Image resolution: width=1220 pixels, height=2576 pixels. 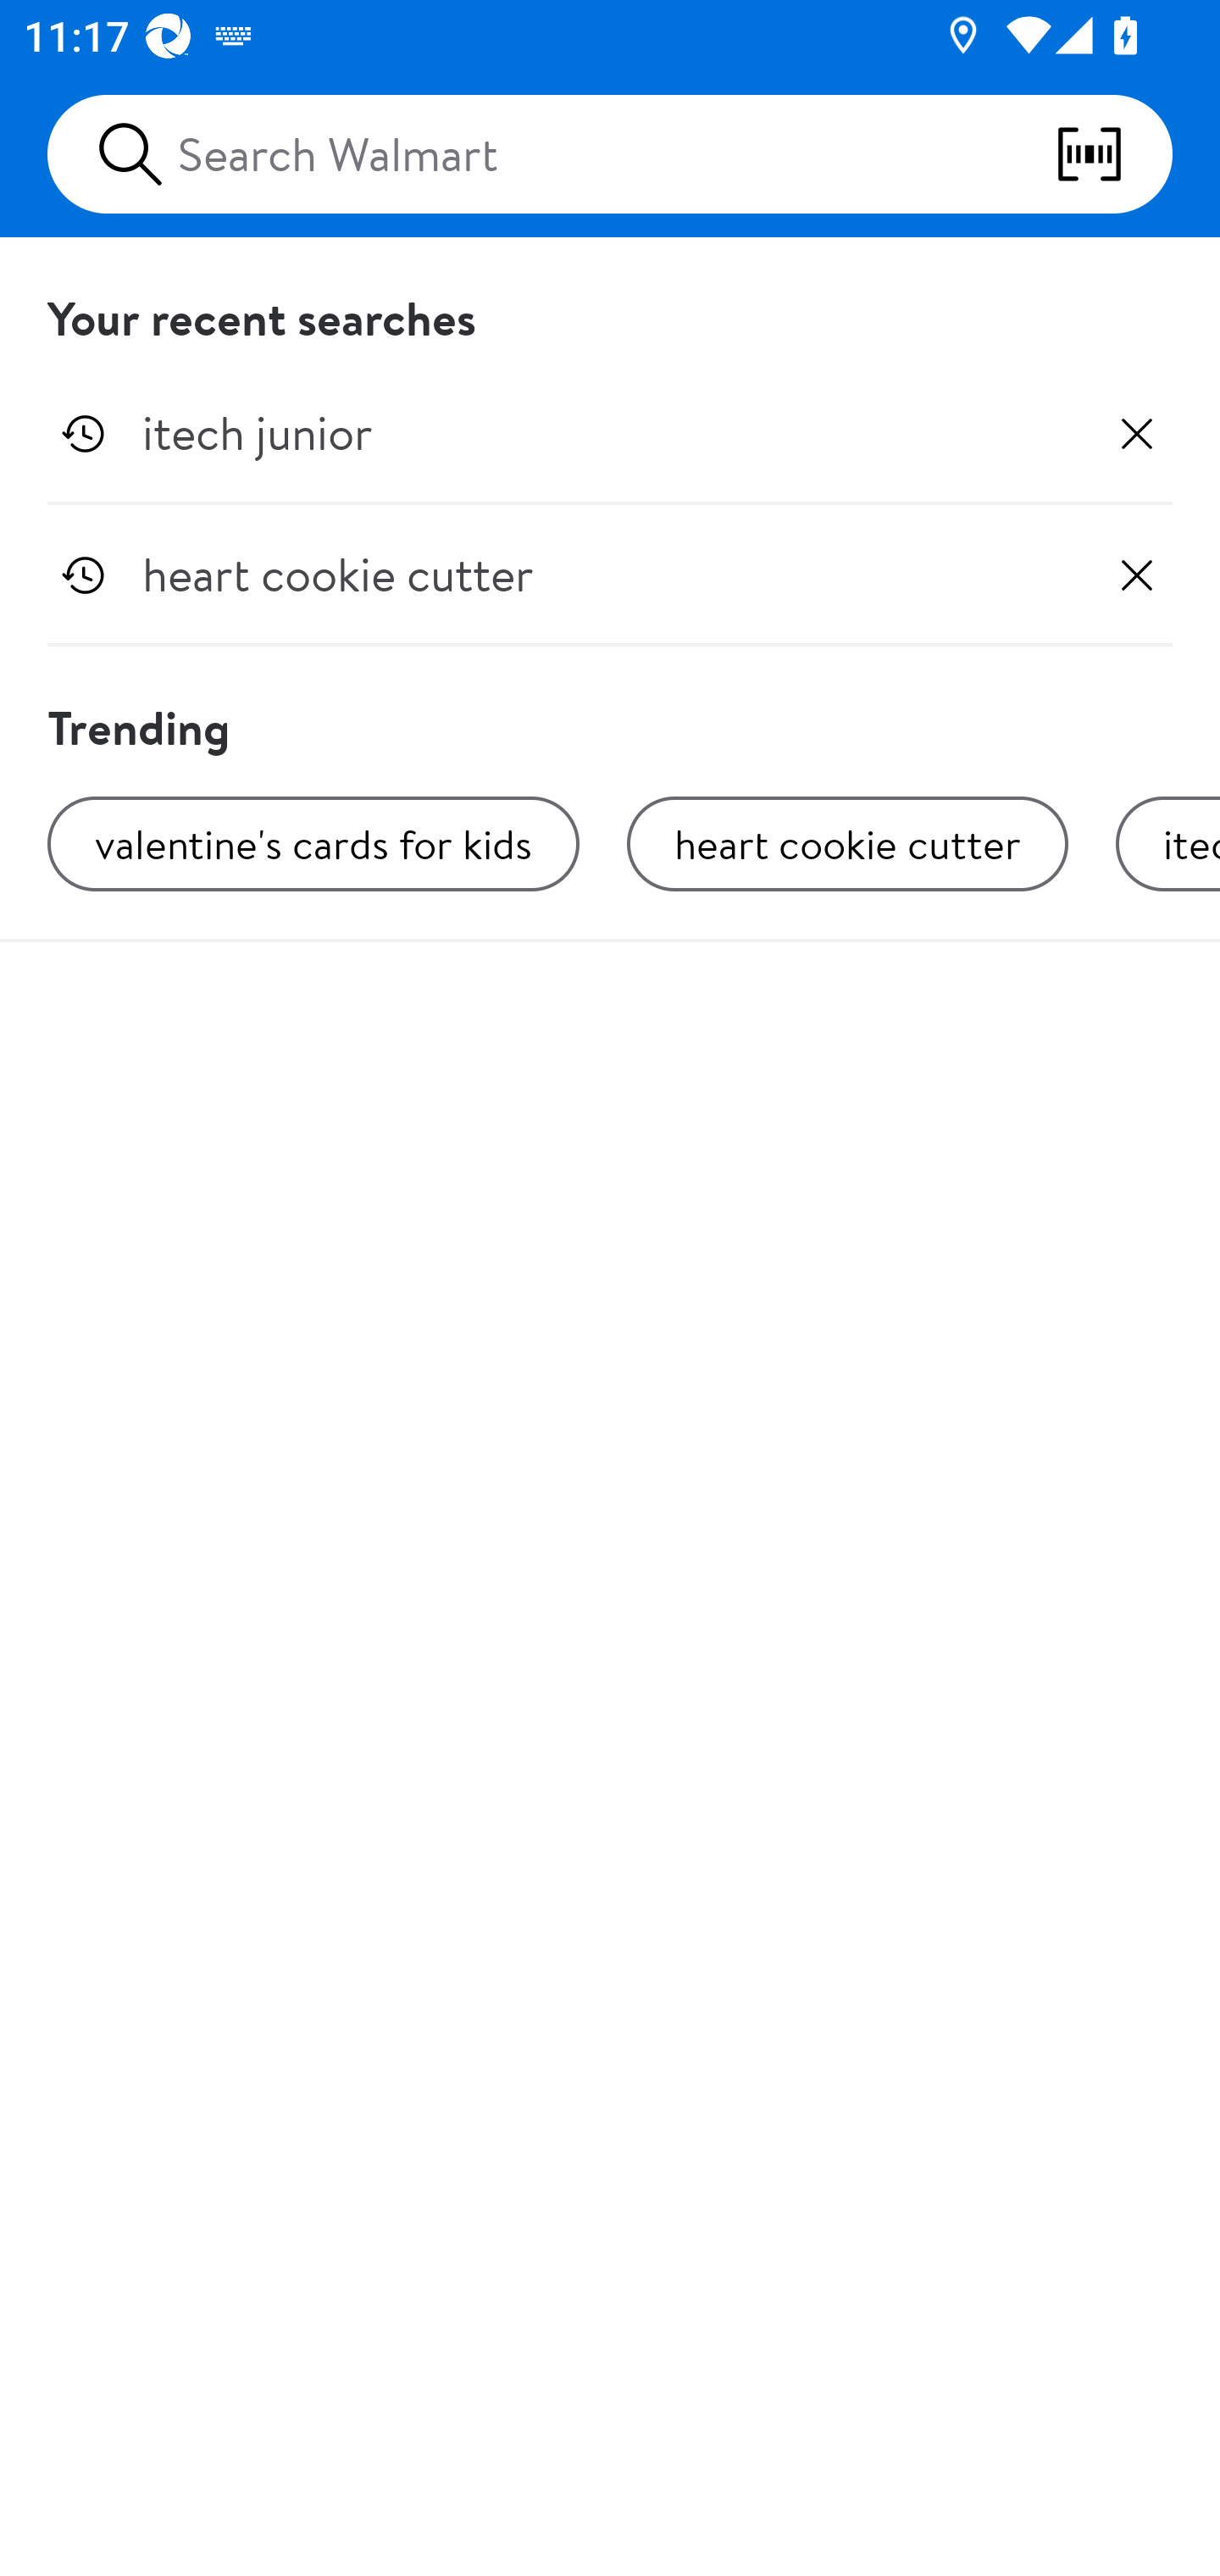 What do you see at coordinates (1137, 434) in the screenshot?
I see `Remove recent search for itech junior` at bounding box center [1137, 434].